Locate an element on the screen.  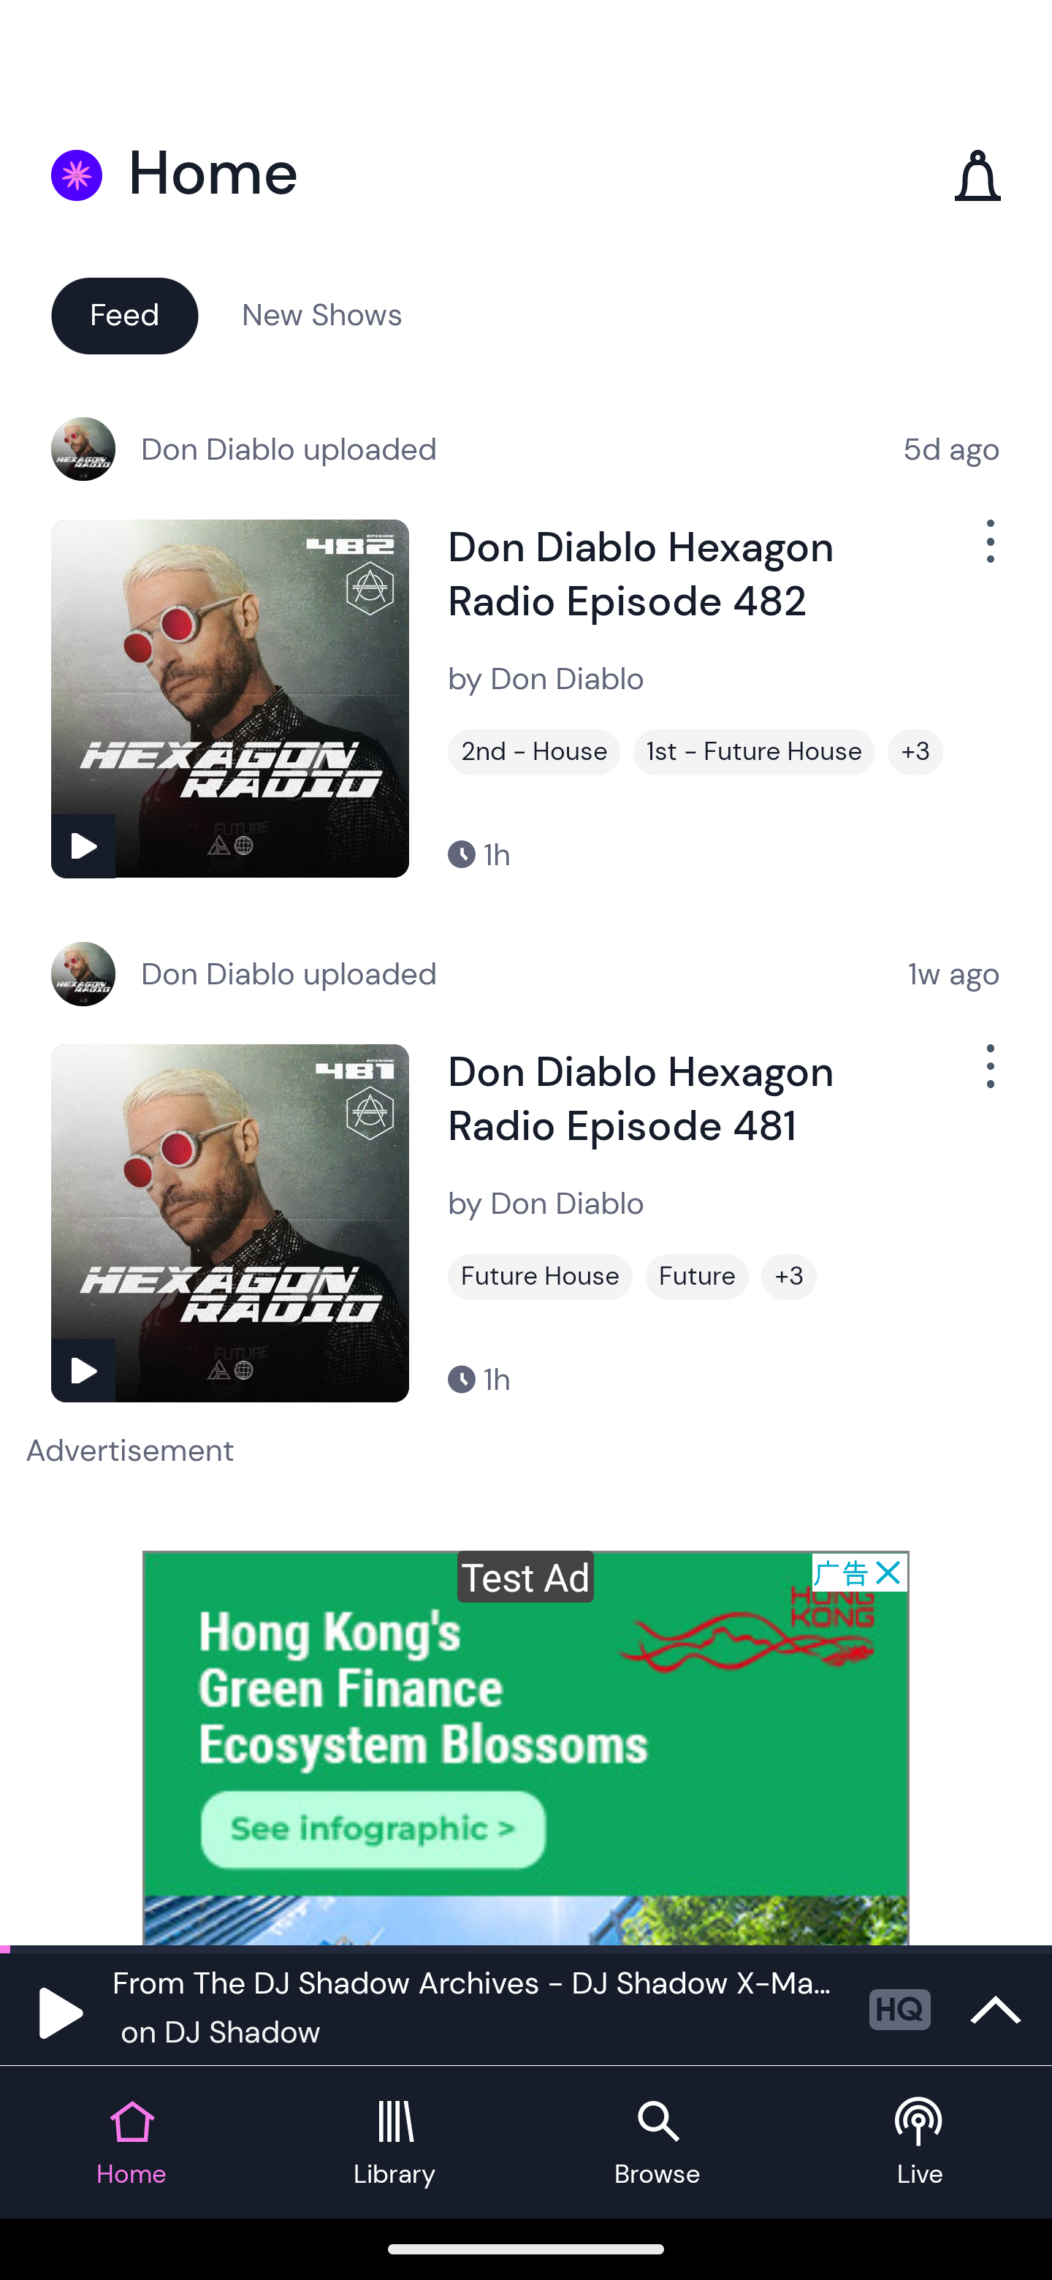
Home tab Home is located at coordinates (131, 2143).